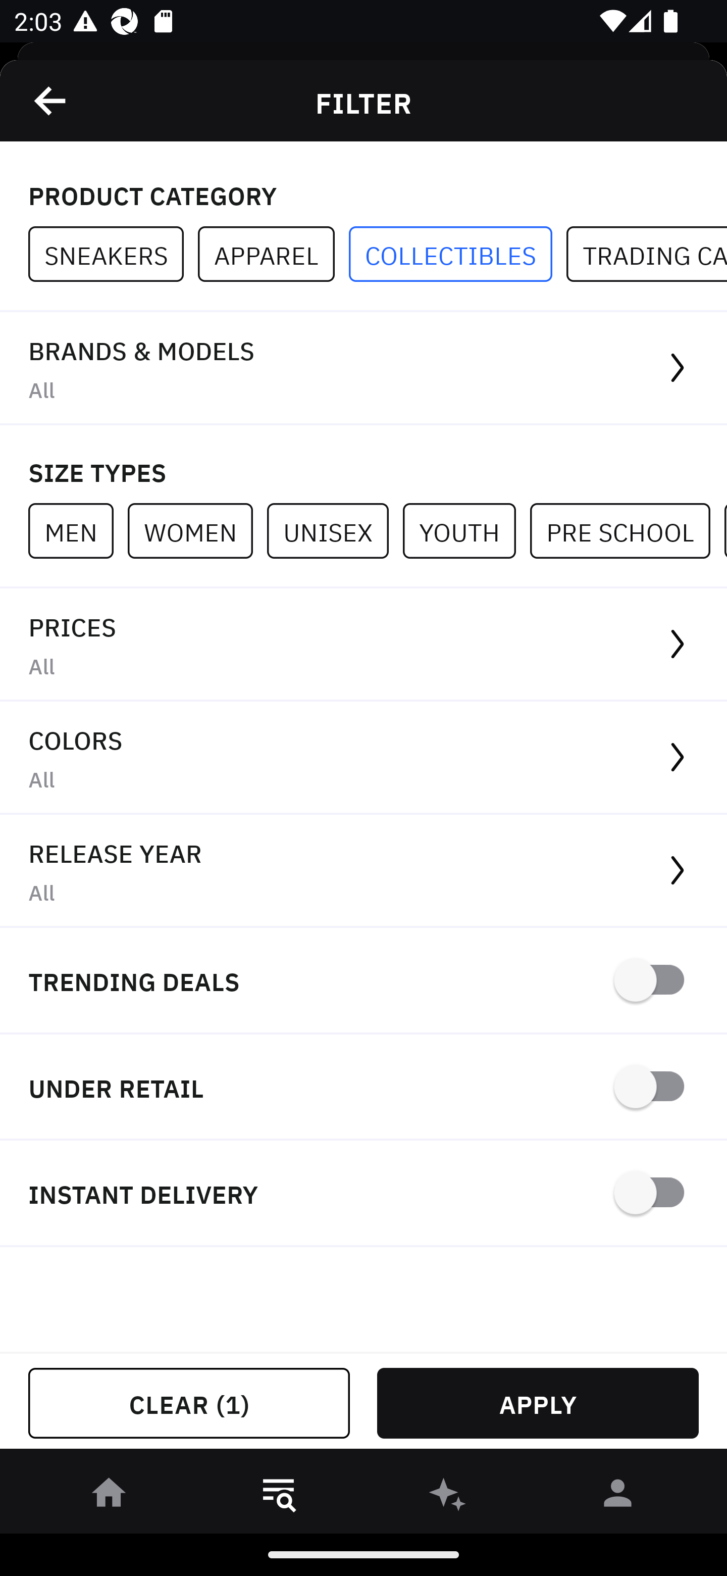 Image resolution: width=727 pixels, height=1576 pixels. Describe the element at coordinates (363, 1087) in the screenshot. I see `UNDER RETAIL` at that location.